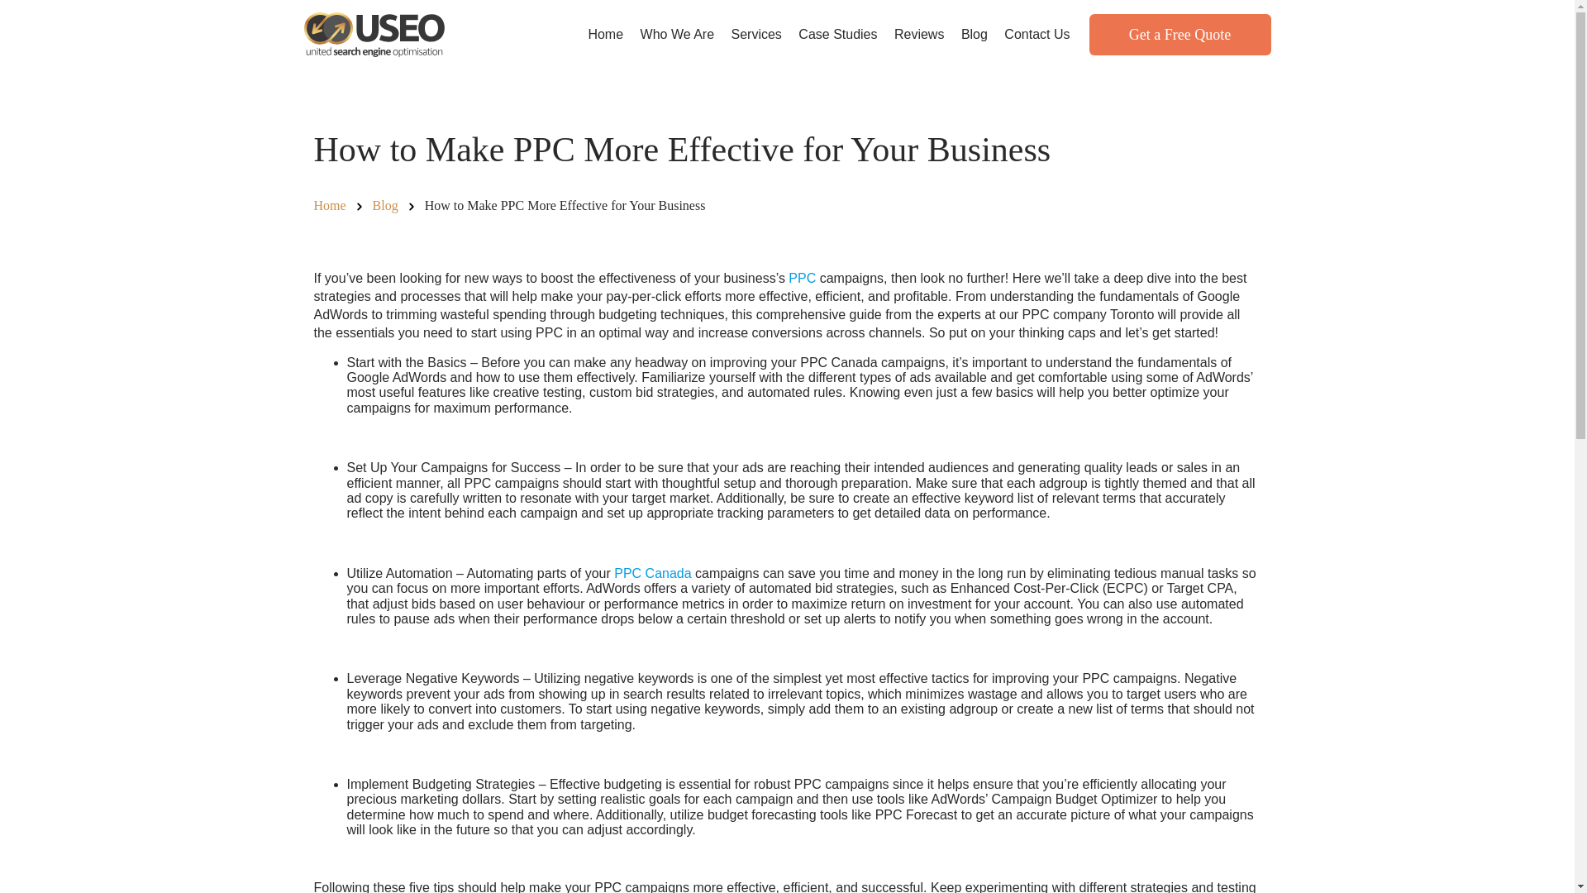  What do you see at coordinates (678, 34) in the screenshot?
I see `Who We Are` at bounding box center [678, 34].